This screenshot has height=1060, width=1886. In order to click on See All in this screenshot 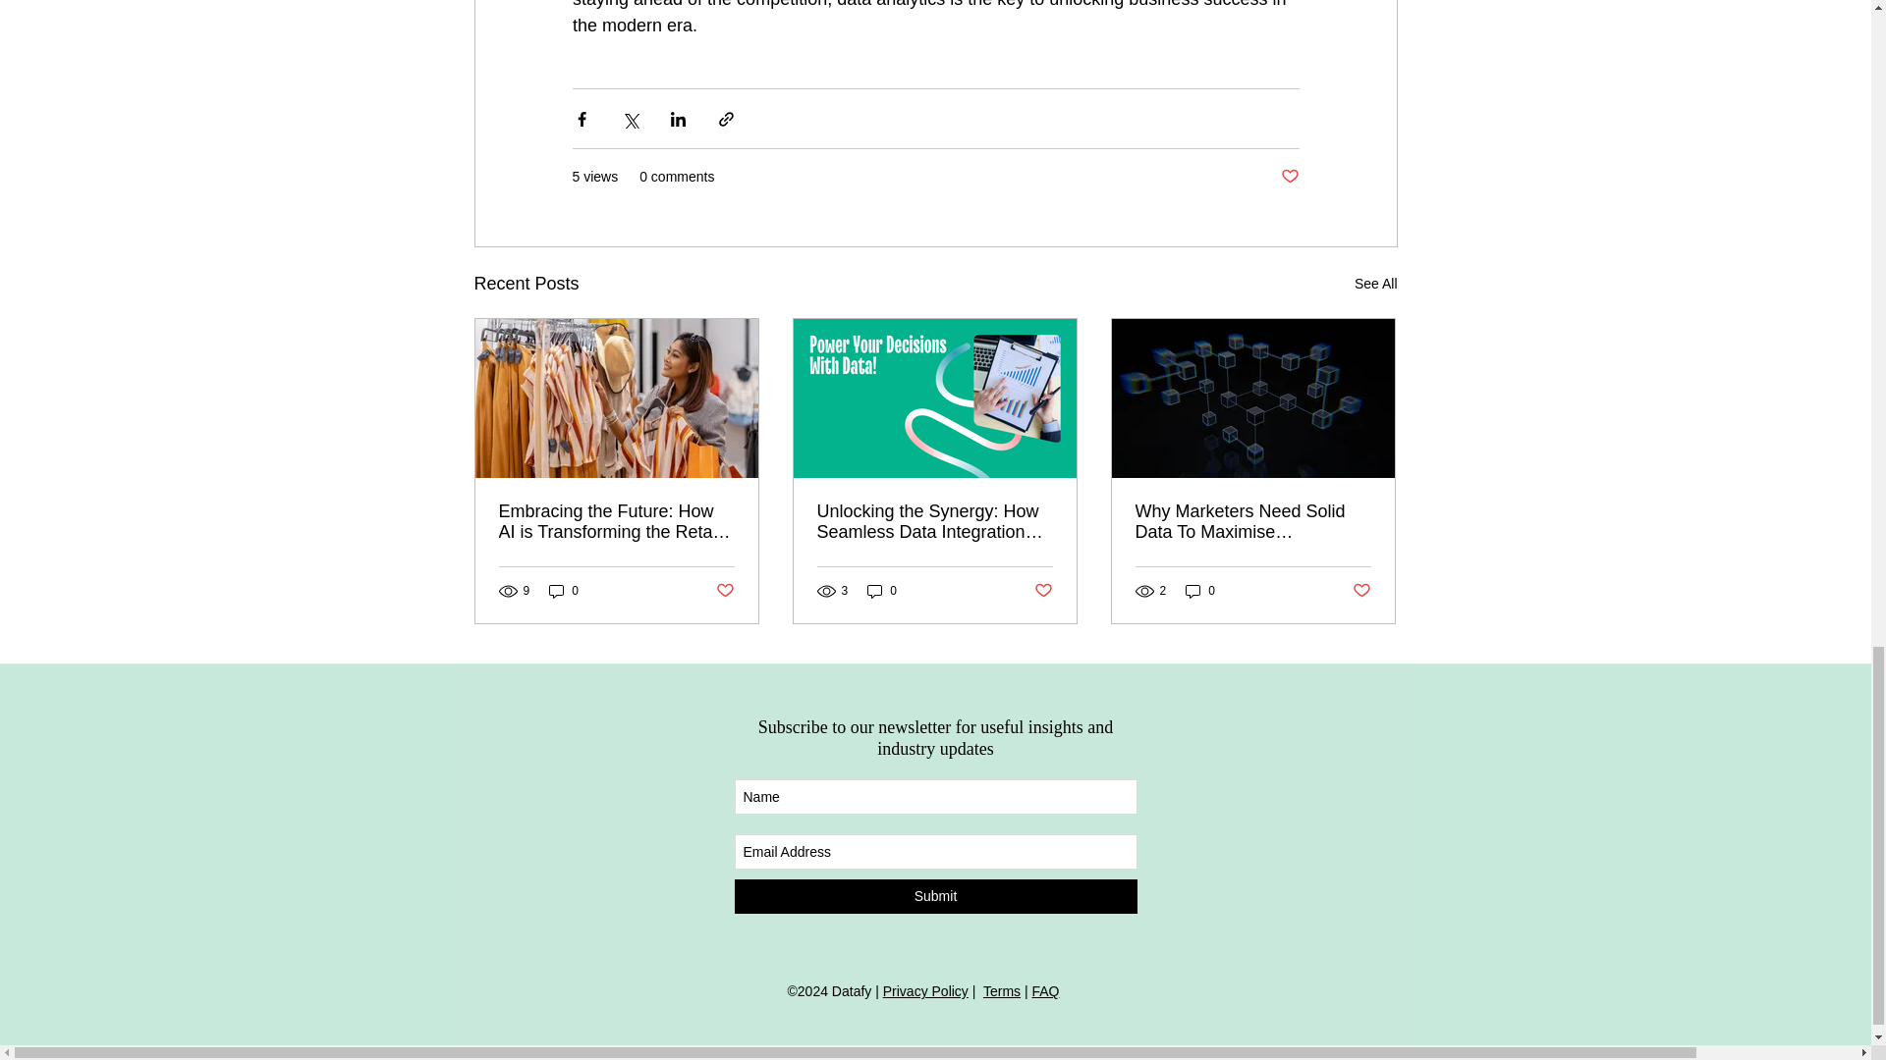, I will do `click(1375, 284)`.